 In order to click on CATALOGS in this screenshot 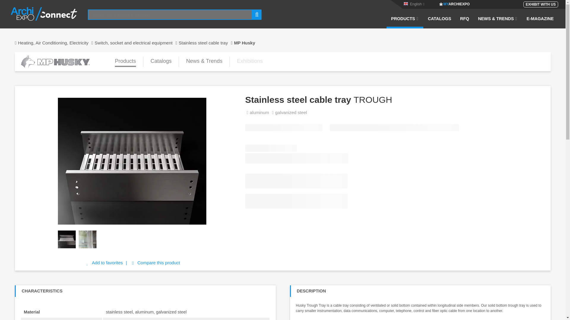, I will do `click(439, 22)`.